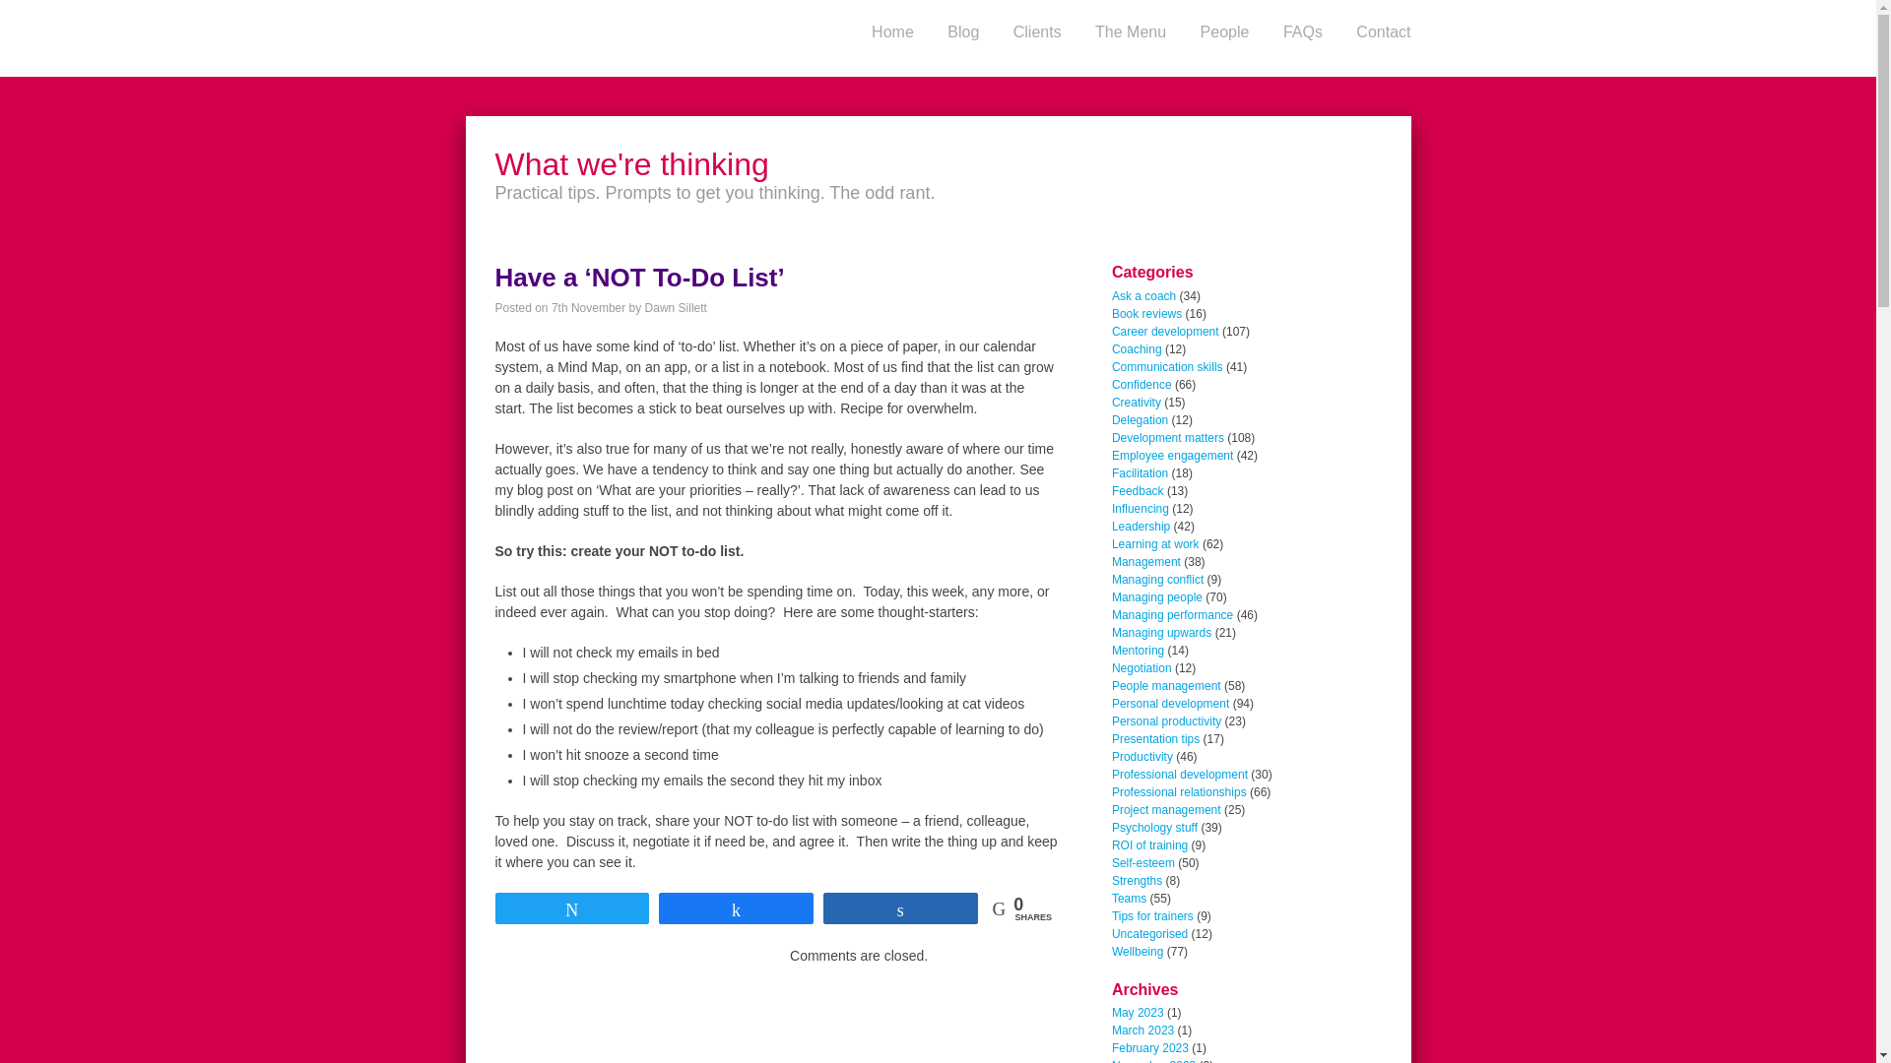 Image resolution: width=1891 pixels, height=1063 pixels. I want to click on Management, so click(1145, 561).